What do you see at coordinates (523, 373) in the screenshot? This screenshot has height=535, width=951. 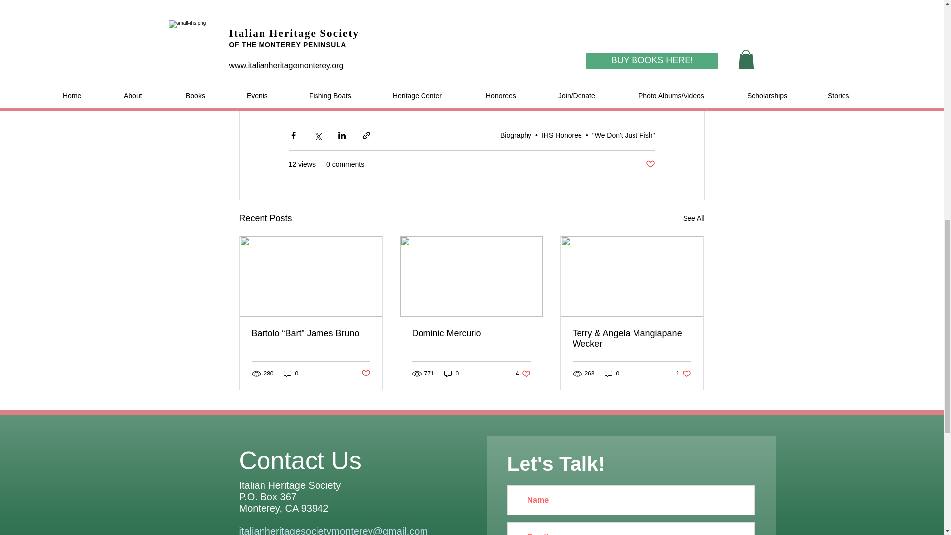 I see `Biography` at bounding box center [523, 373].